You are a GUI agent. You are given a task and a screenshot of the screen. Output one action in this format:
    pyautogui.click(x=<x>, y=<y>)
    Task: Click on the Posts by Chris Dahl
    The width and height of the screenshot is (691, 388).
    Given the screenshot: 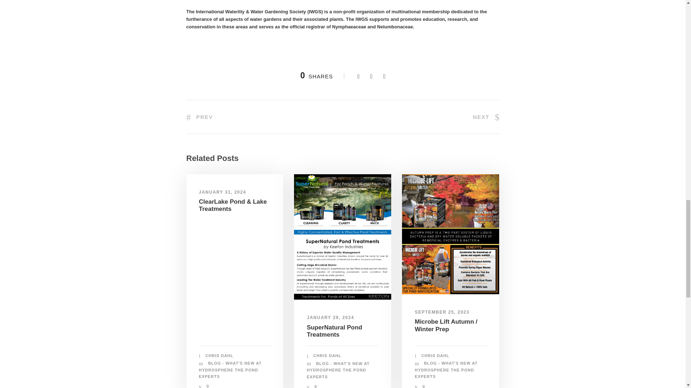 What is the action you would take?
    pyautogui.click(x=435, y=355)
    